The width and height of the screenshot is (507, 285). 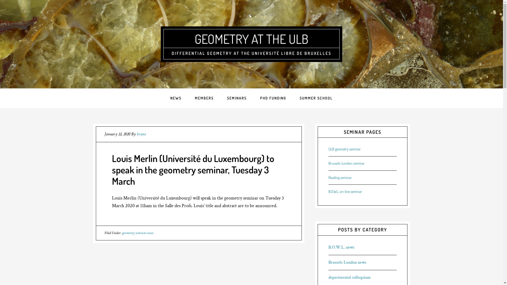 I want to click on ULB geometry seminar, so click(x=345, y=149).